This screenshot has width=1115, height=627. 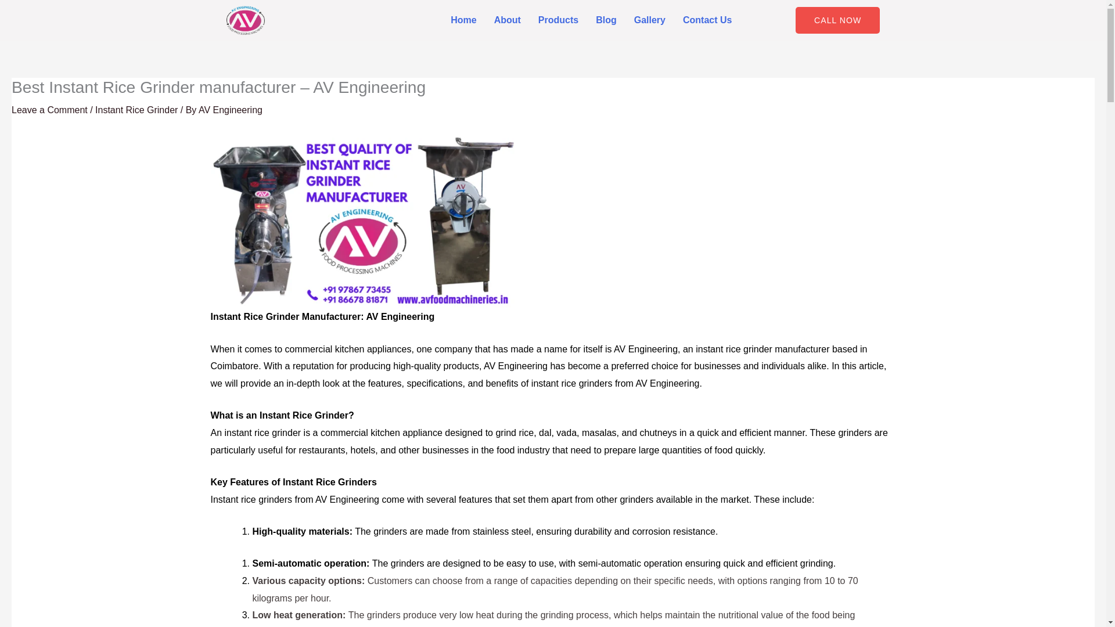 What do you see at coordinates (559, 20) in the screenshot?
I see `Products` at bounding box center [559, 20].